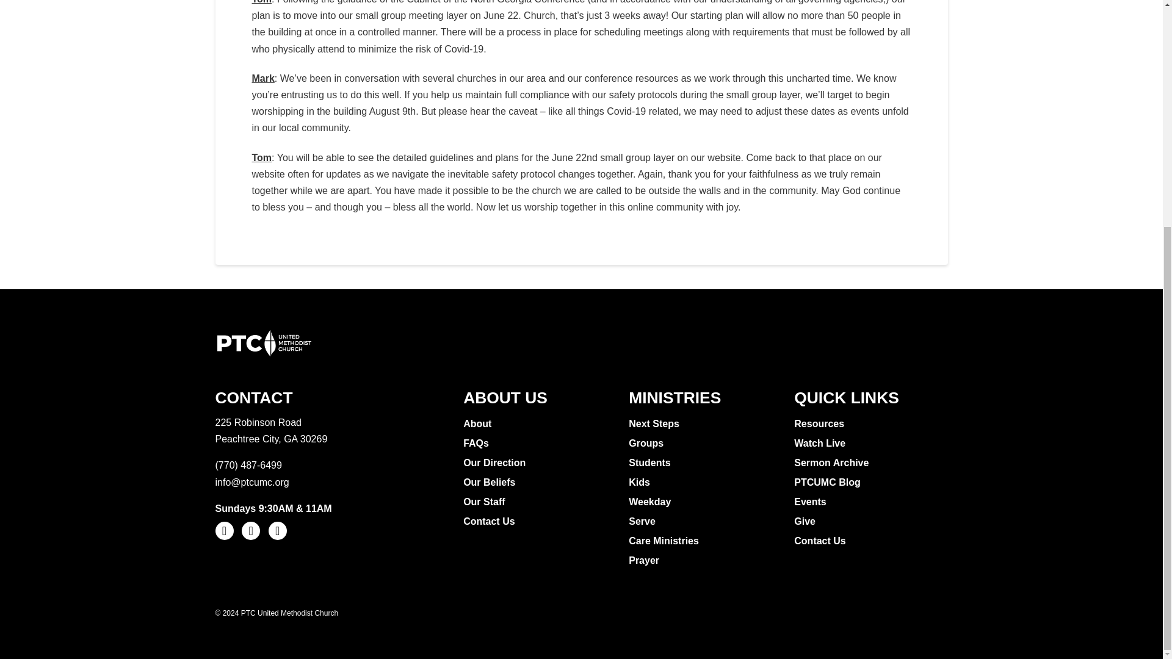 Image resolution: width=1172 pixels, height=659 pixels. I want to click on Sermon Archive, so click(833, 463).